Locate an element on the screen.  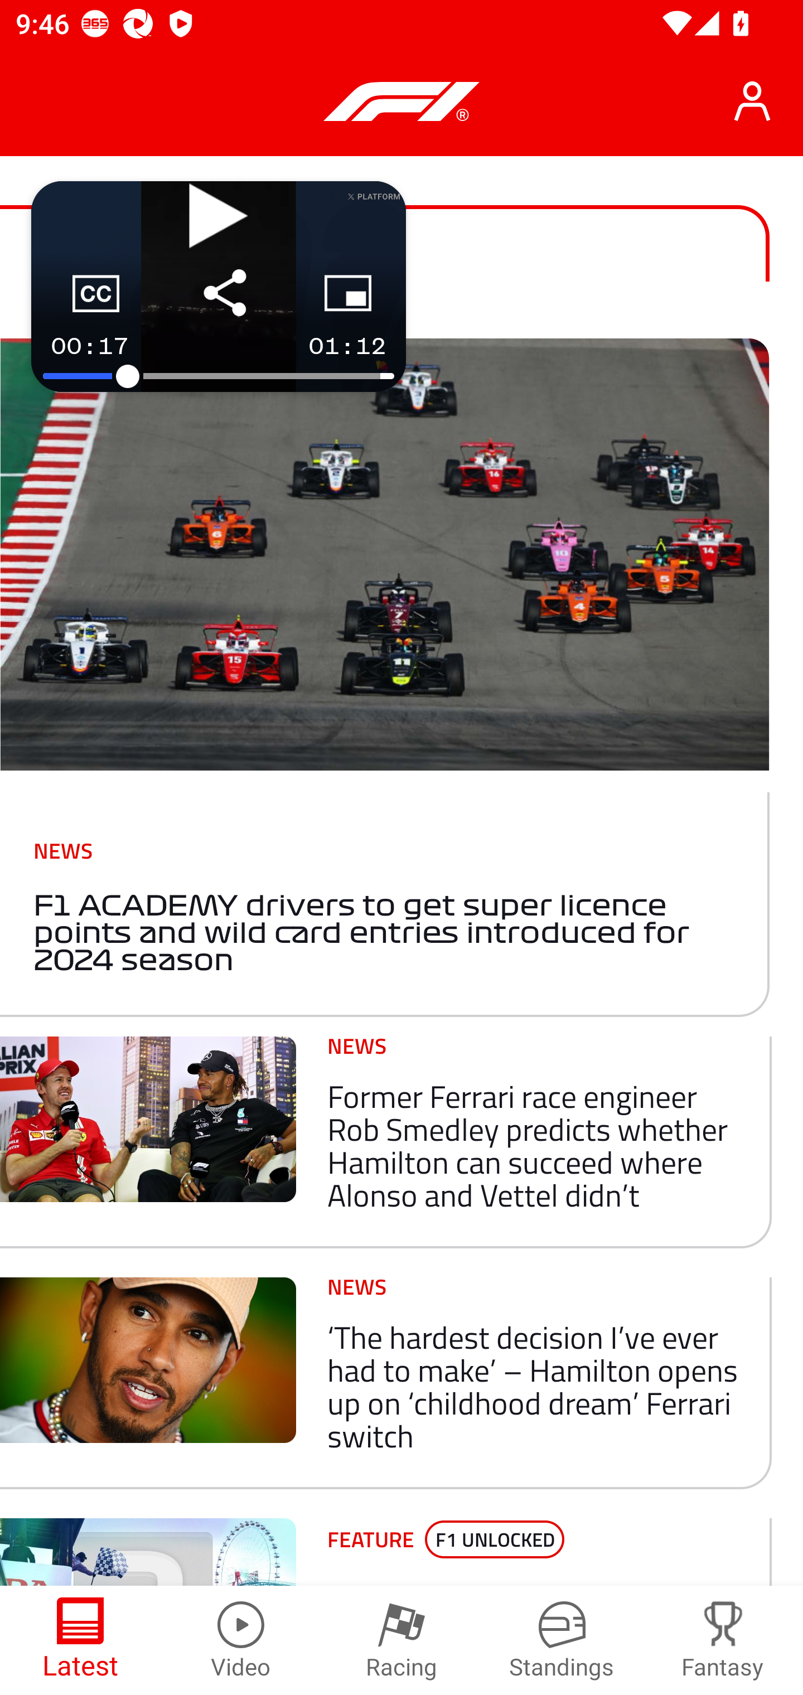
Fantasy is located at coordinates (723, 1640).